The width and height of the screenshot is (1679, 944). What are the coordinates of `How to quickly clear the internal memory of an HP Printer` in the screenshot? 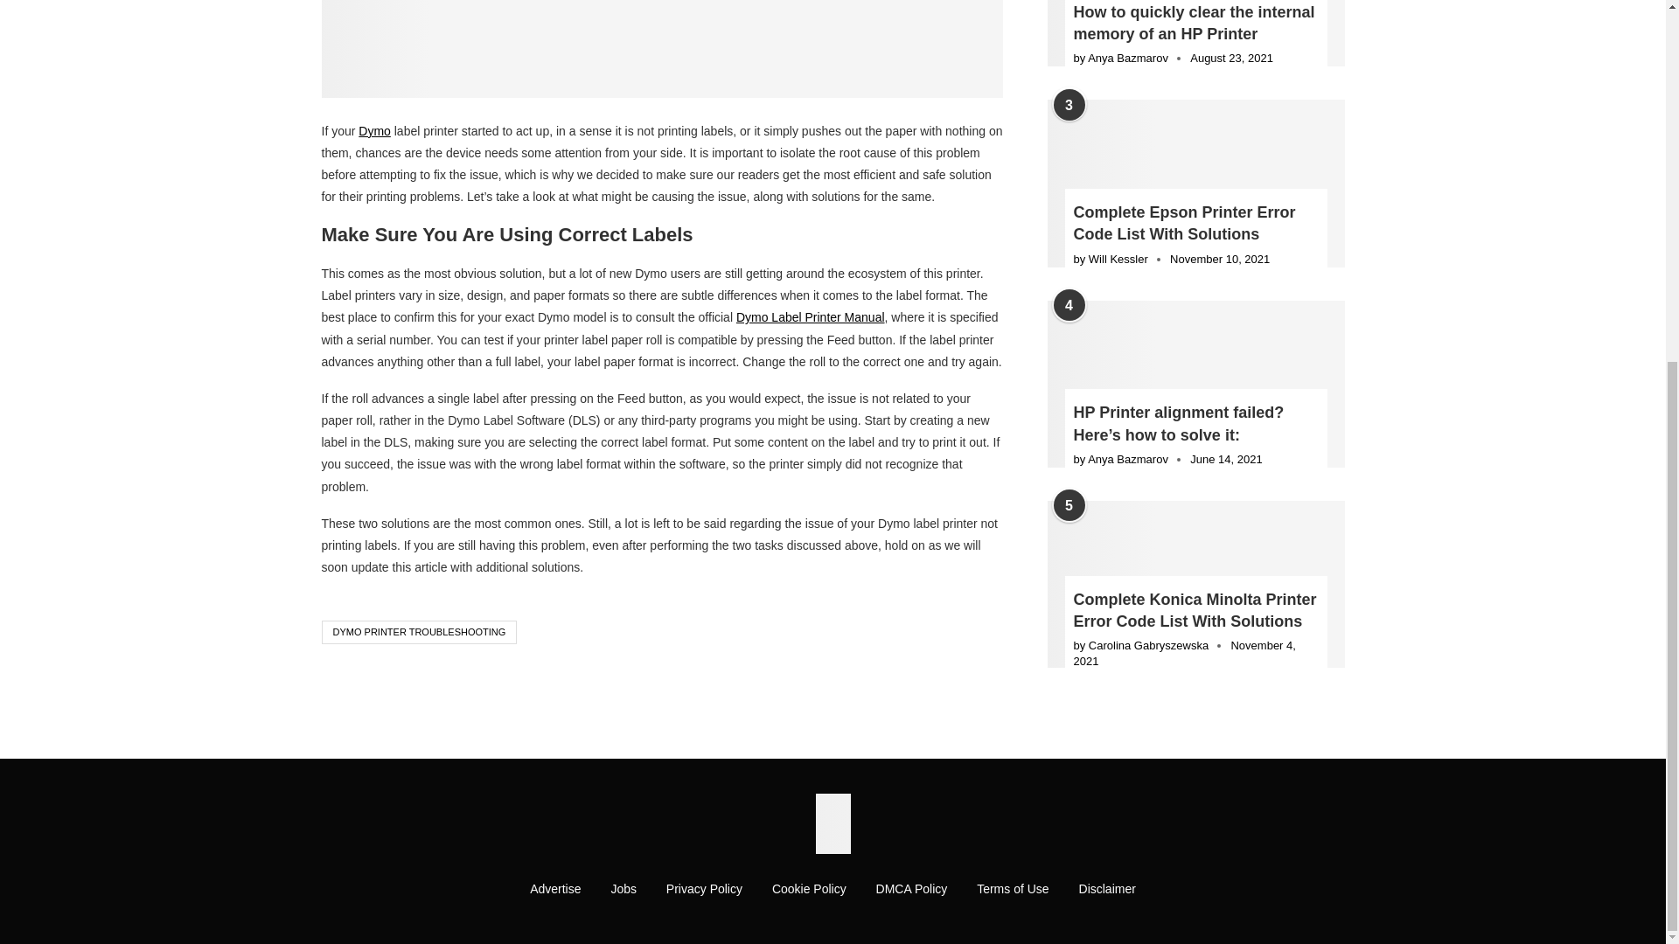 It's located at (1196, 23).